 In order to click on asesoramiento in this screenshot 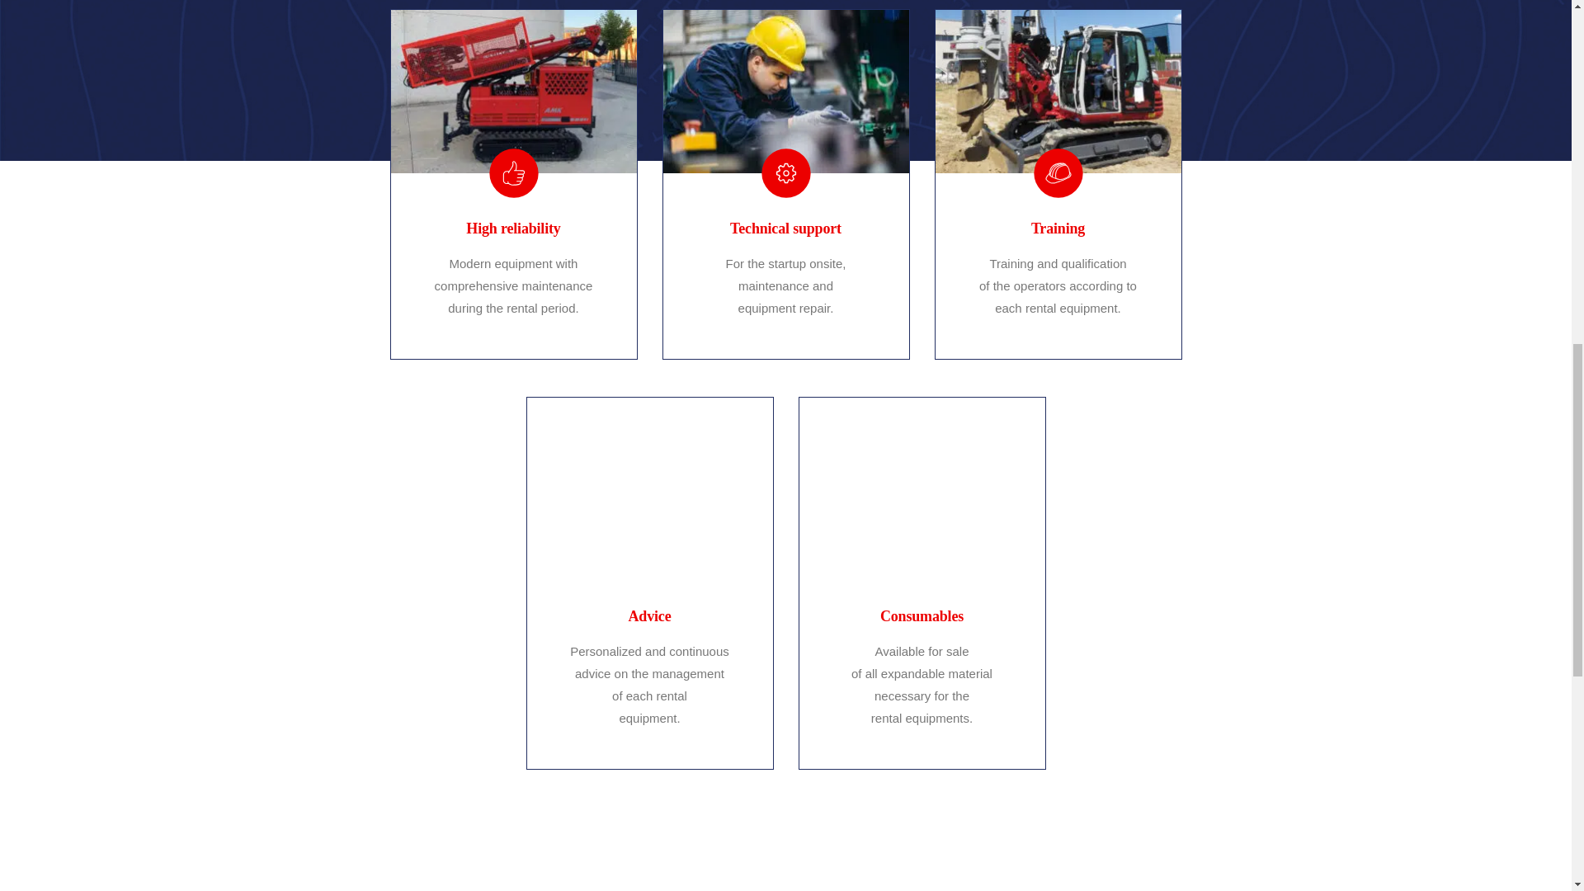, I will do `click(921, 478)`.